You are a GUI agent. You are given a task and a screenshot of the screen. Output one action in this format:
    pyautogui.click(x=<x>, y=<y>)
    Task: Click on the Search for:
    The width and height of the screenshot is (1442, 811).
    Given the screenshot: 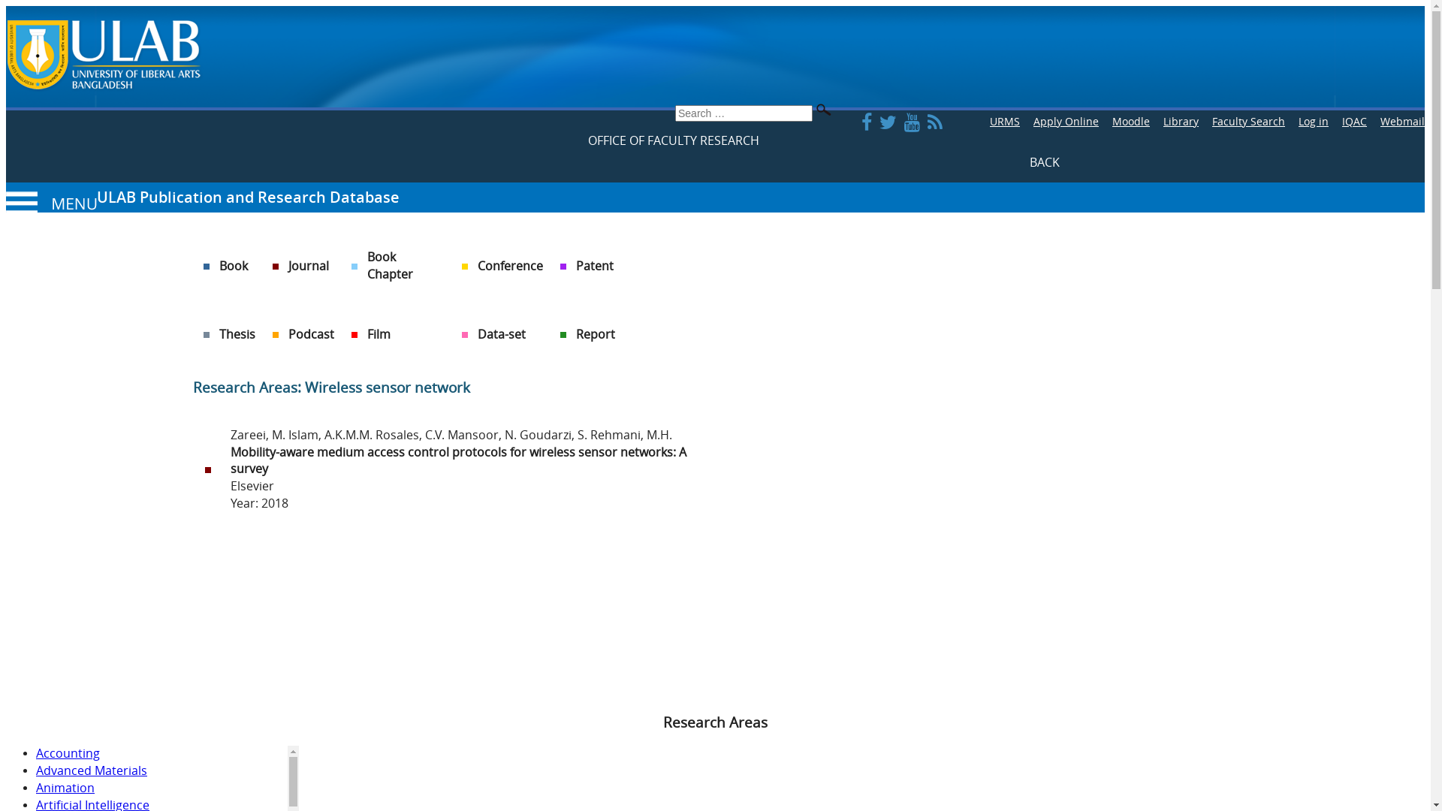 What is the action you would take?
    pyautogui.click(x=744, y=113)
    